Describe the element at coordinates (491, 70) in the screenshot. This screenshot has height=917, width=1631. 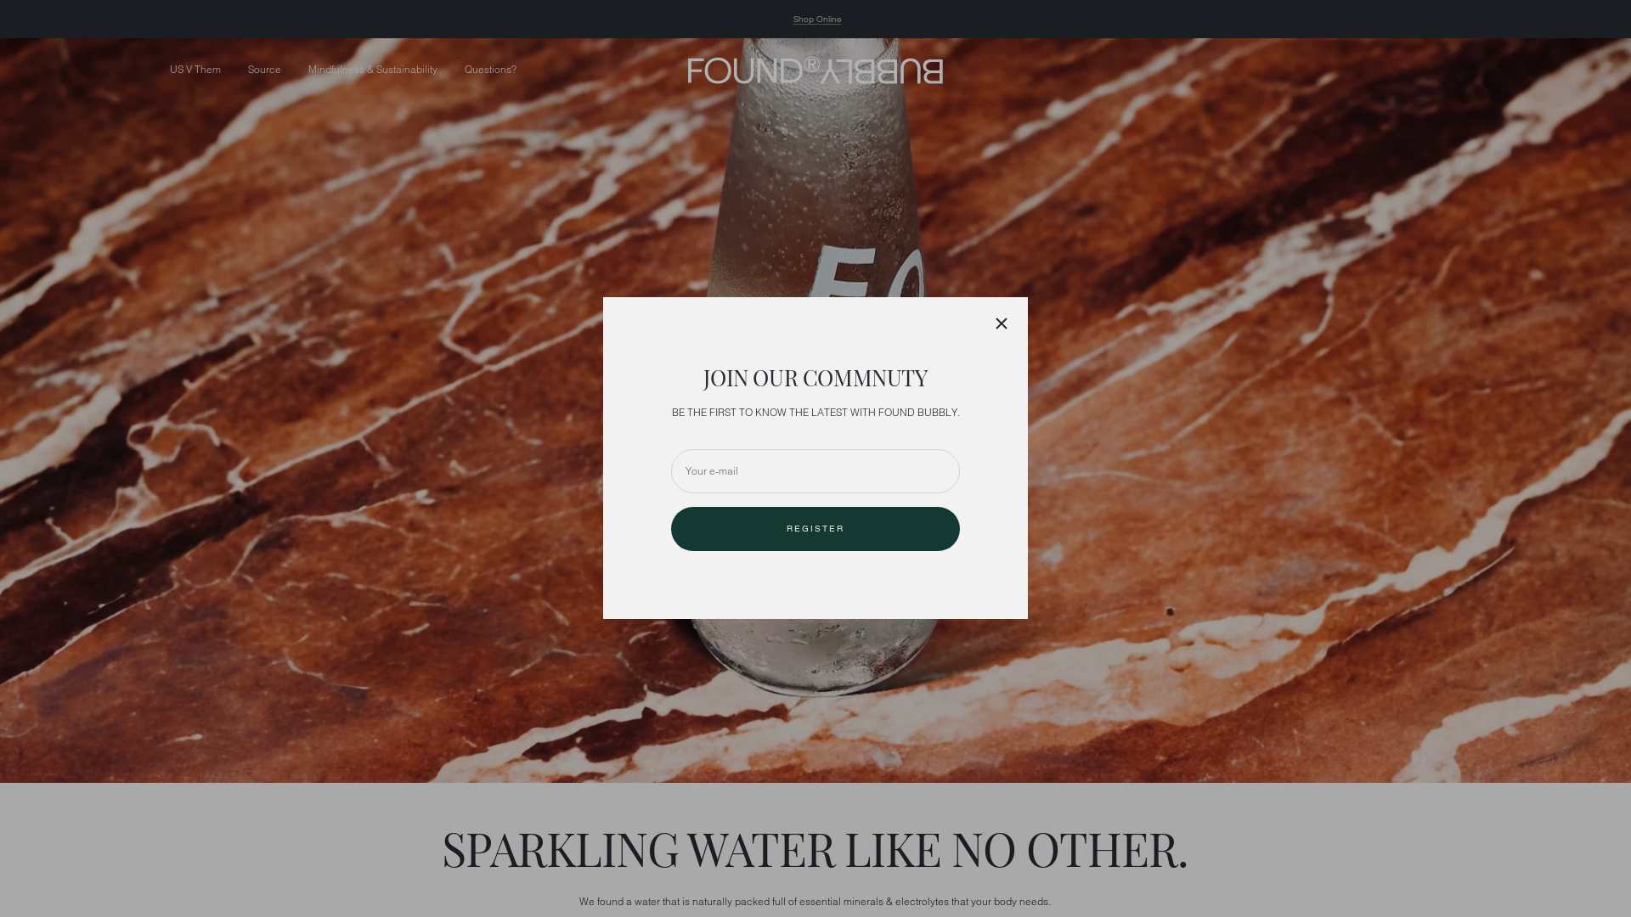
I see `Questions?` at that location.